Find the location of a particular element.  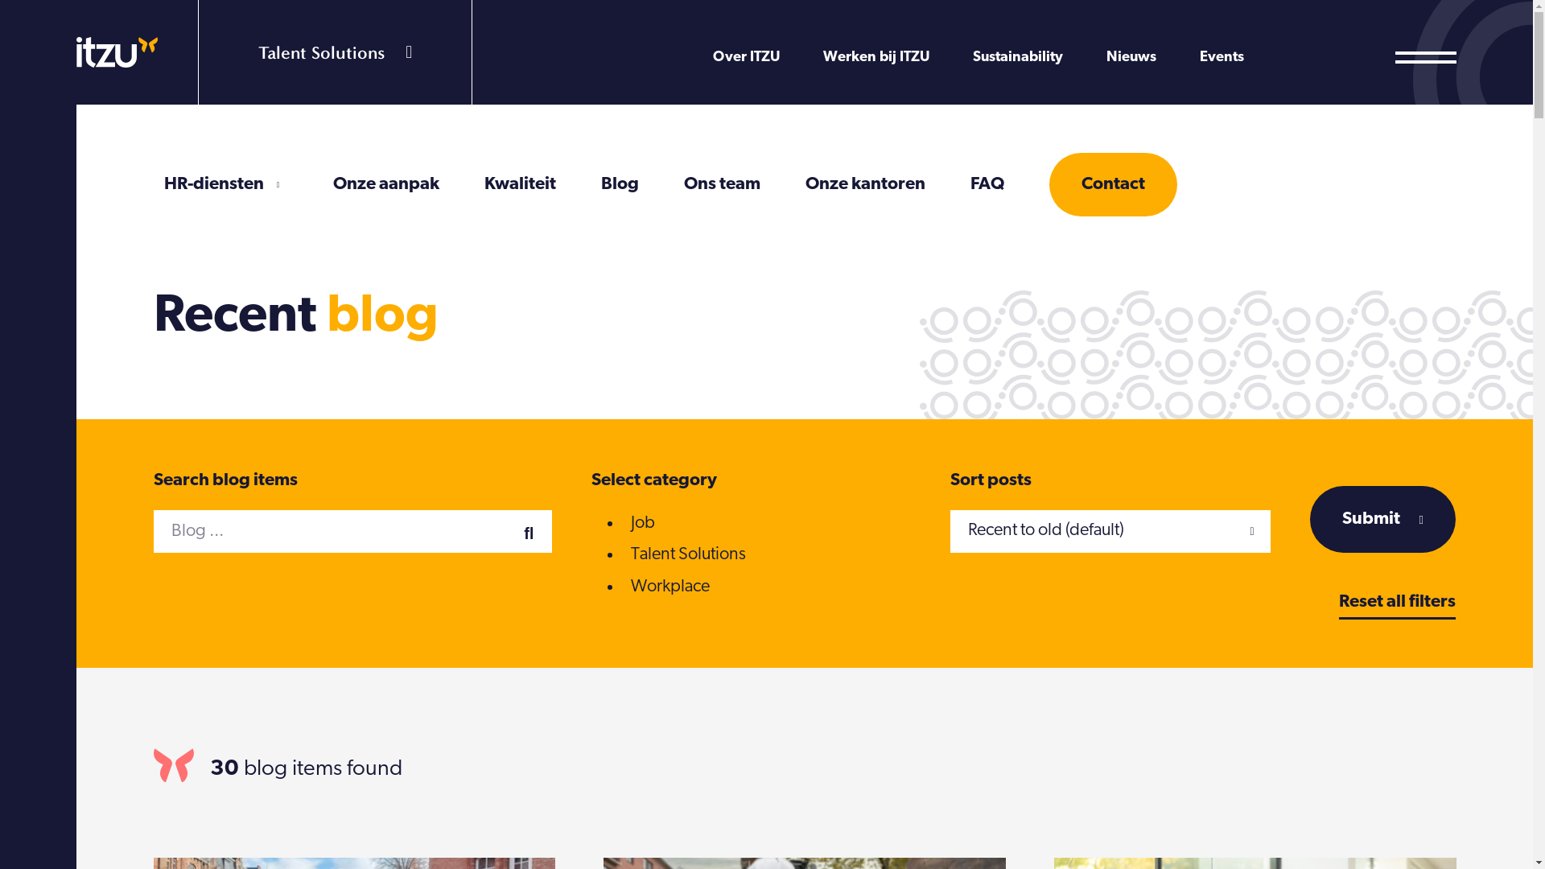

FAQ is located at coordinates (987, 185).